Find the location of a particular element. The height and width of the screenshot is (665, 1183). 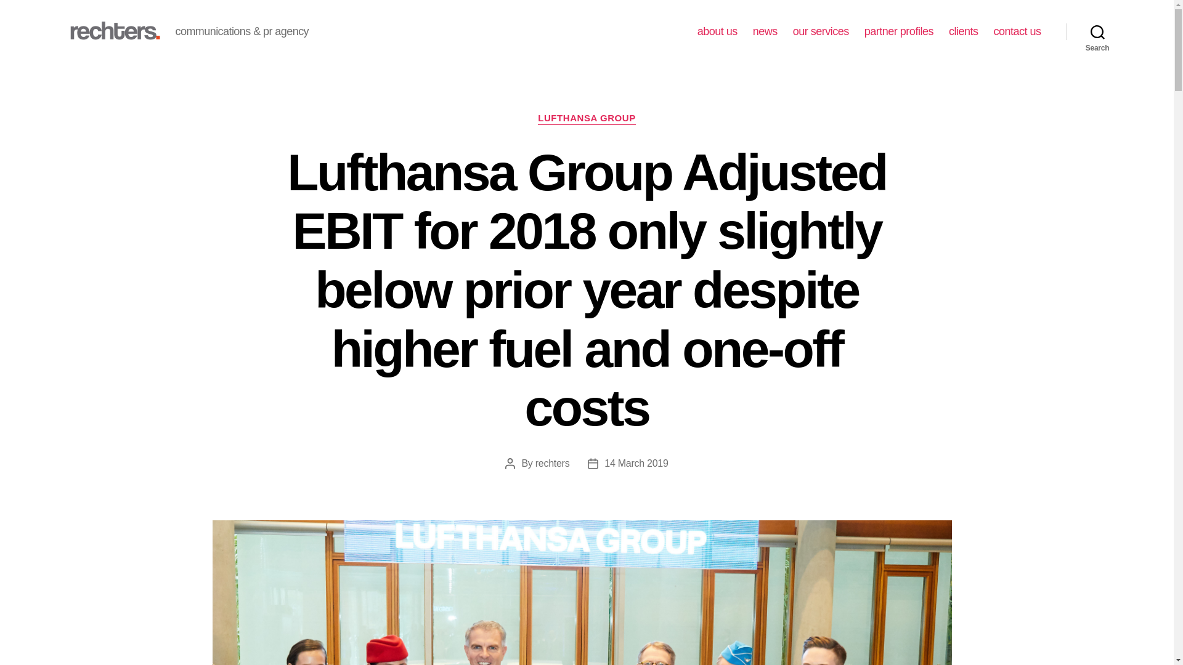

Search is located at coordinates (1097, 32).